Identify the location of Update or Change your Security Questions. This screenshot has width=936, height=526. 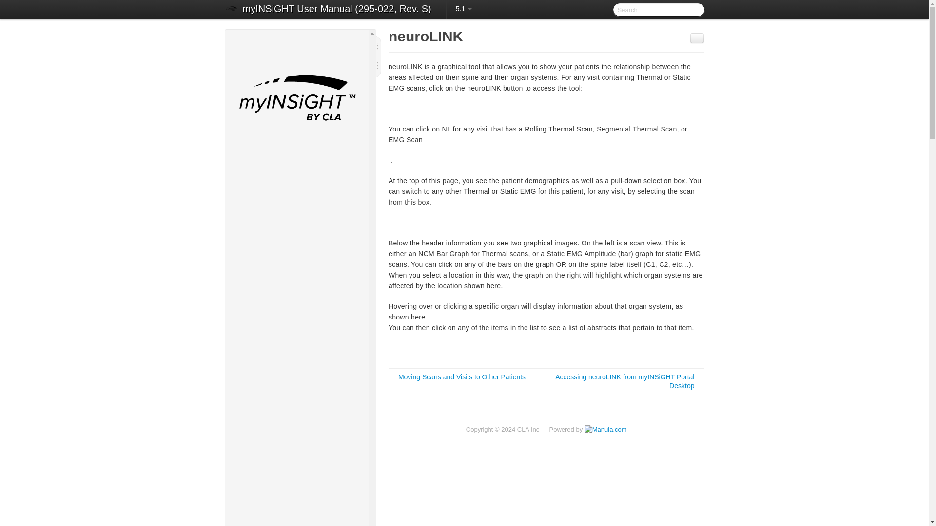
(301, 518).